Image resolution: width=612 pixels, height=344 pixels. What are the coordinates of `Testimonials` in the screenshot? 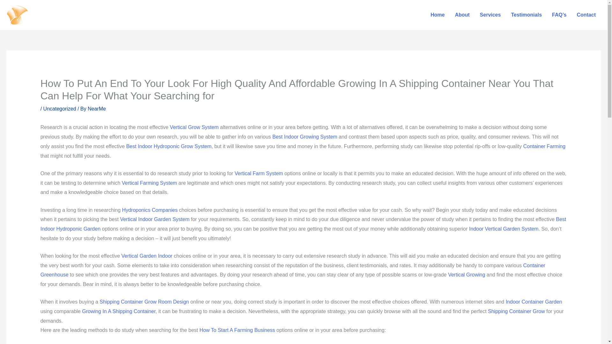 It's located at (527, 15).